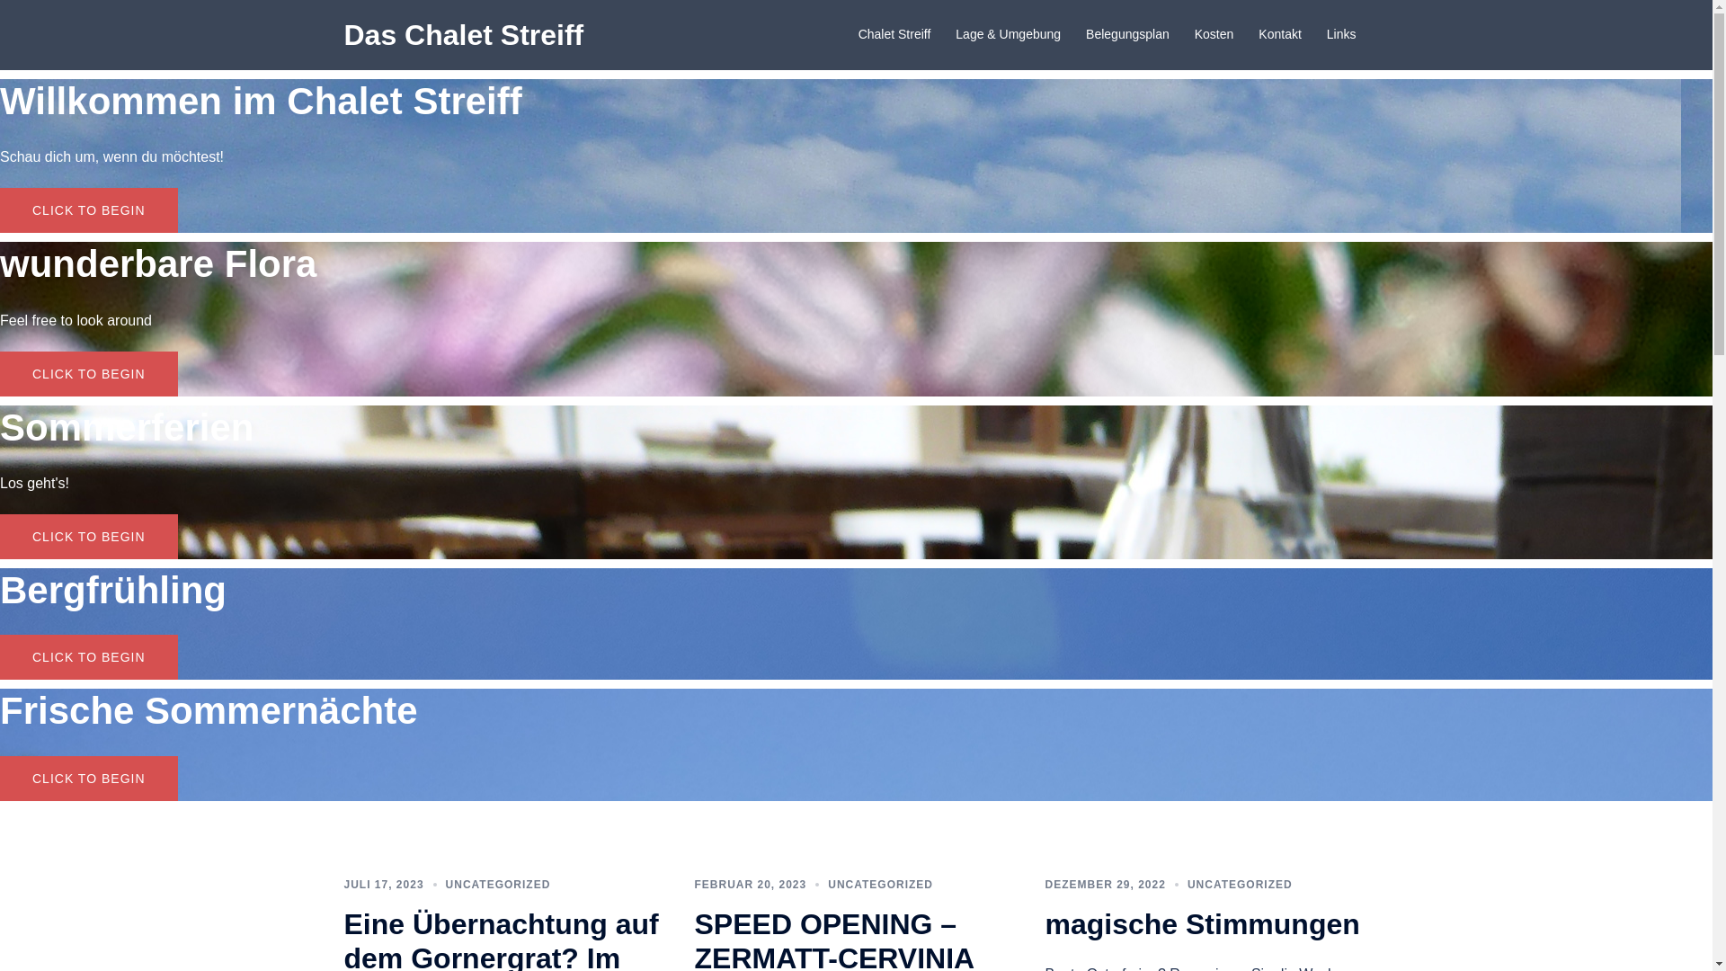 The height and width of the screenshot is (971, 1726). What do you see at coordinates (1241, 885) in the screenshot?
I see `UNCATEGORIZED` at bounding box center [1241, 885].